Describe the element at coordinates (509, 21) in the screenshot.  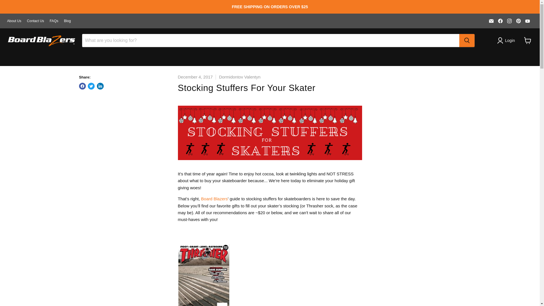
I see `Instagram` at that location.